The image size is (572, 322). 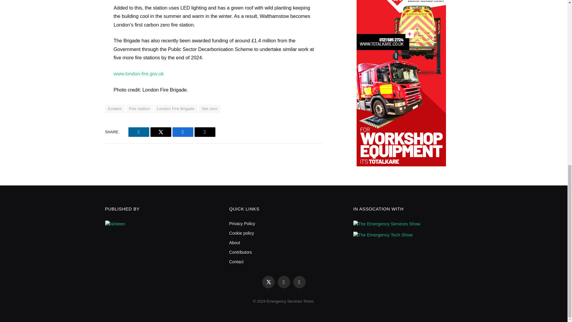 I want to click on Share on Facebook, so click(x=183, y=132).